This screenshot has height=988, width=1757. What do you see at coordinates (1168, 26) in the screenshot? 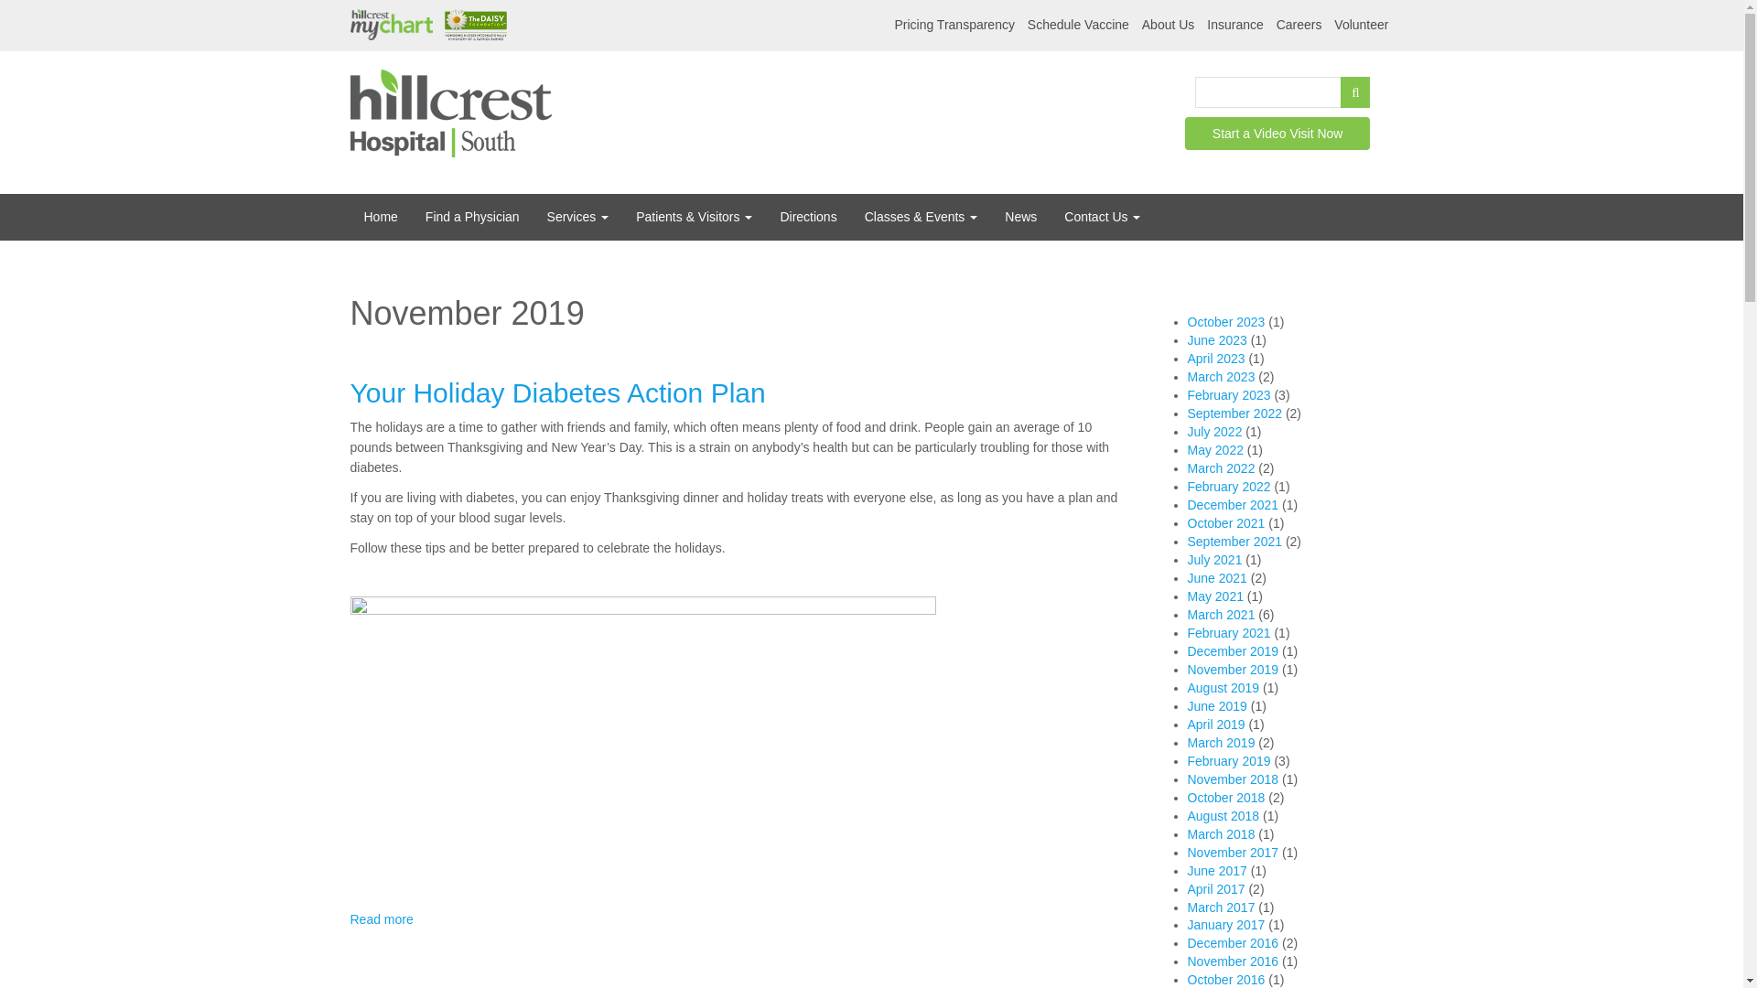
I see `About Us` at bounding box center [1168, 26].